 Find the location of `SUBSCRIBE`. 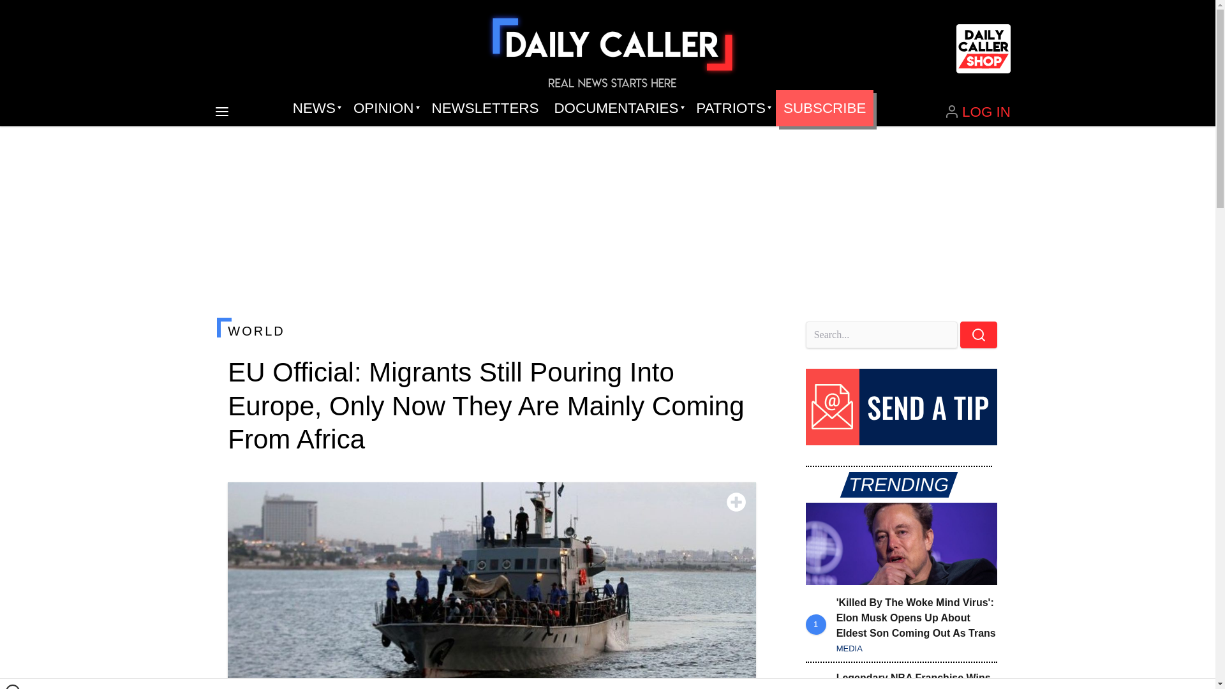

SUBSCRIBE is located at coordinates (824, 108).